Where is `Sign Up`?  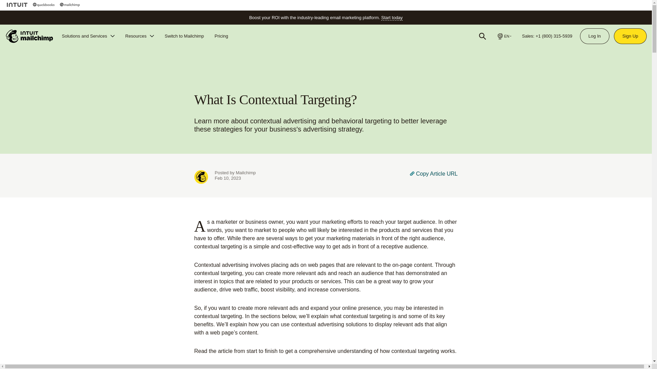
Sign Up is located at coordinates (630, 36).